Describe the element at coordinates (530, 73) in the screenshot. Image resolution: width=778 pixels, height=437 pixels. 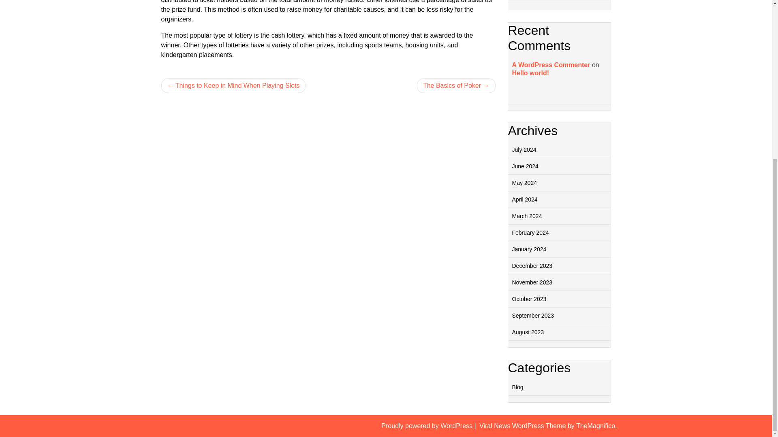
I see `Hello world!` at that location.